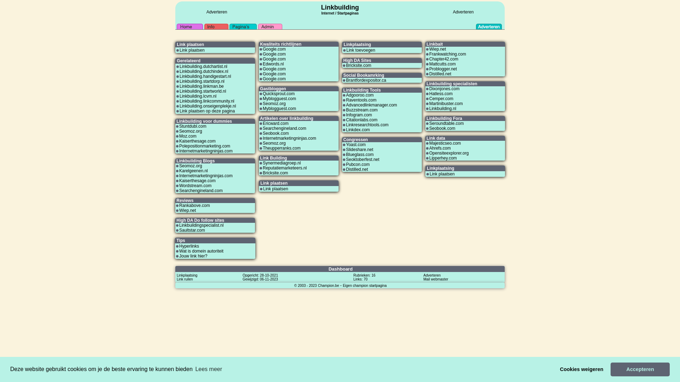 This screenshot has height=382, width=680. I want to click on Internetmarketingninjas.com, so click(290, 138).